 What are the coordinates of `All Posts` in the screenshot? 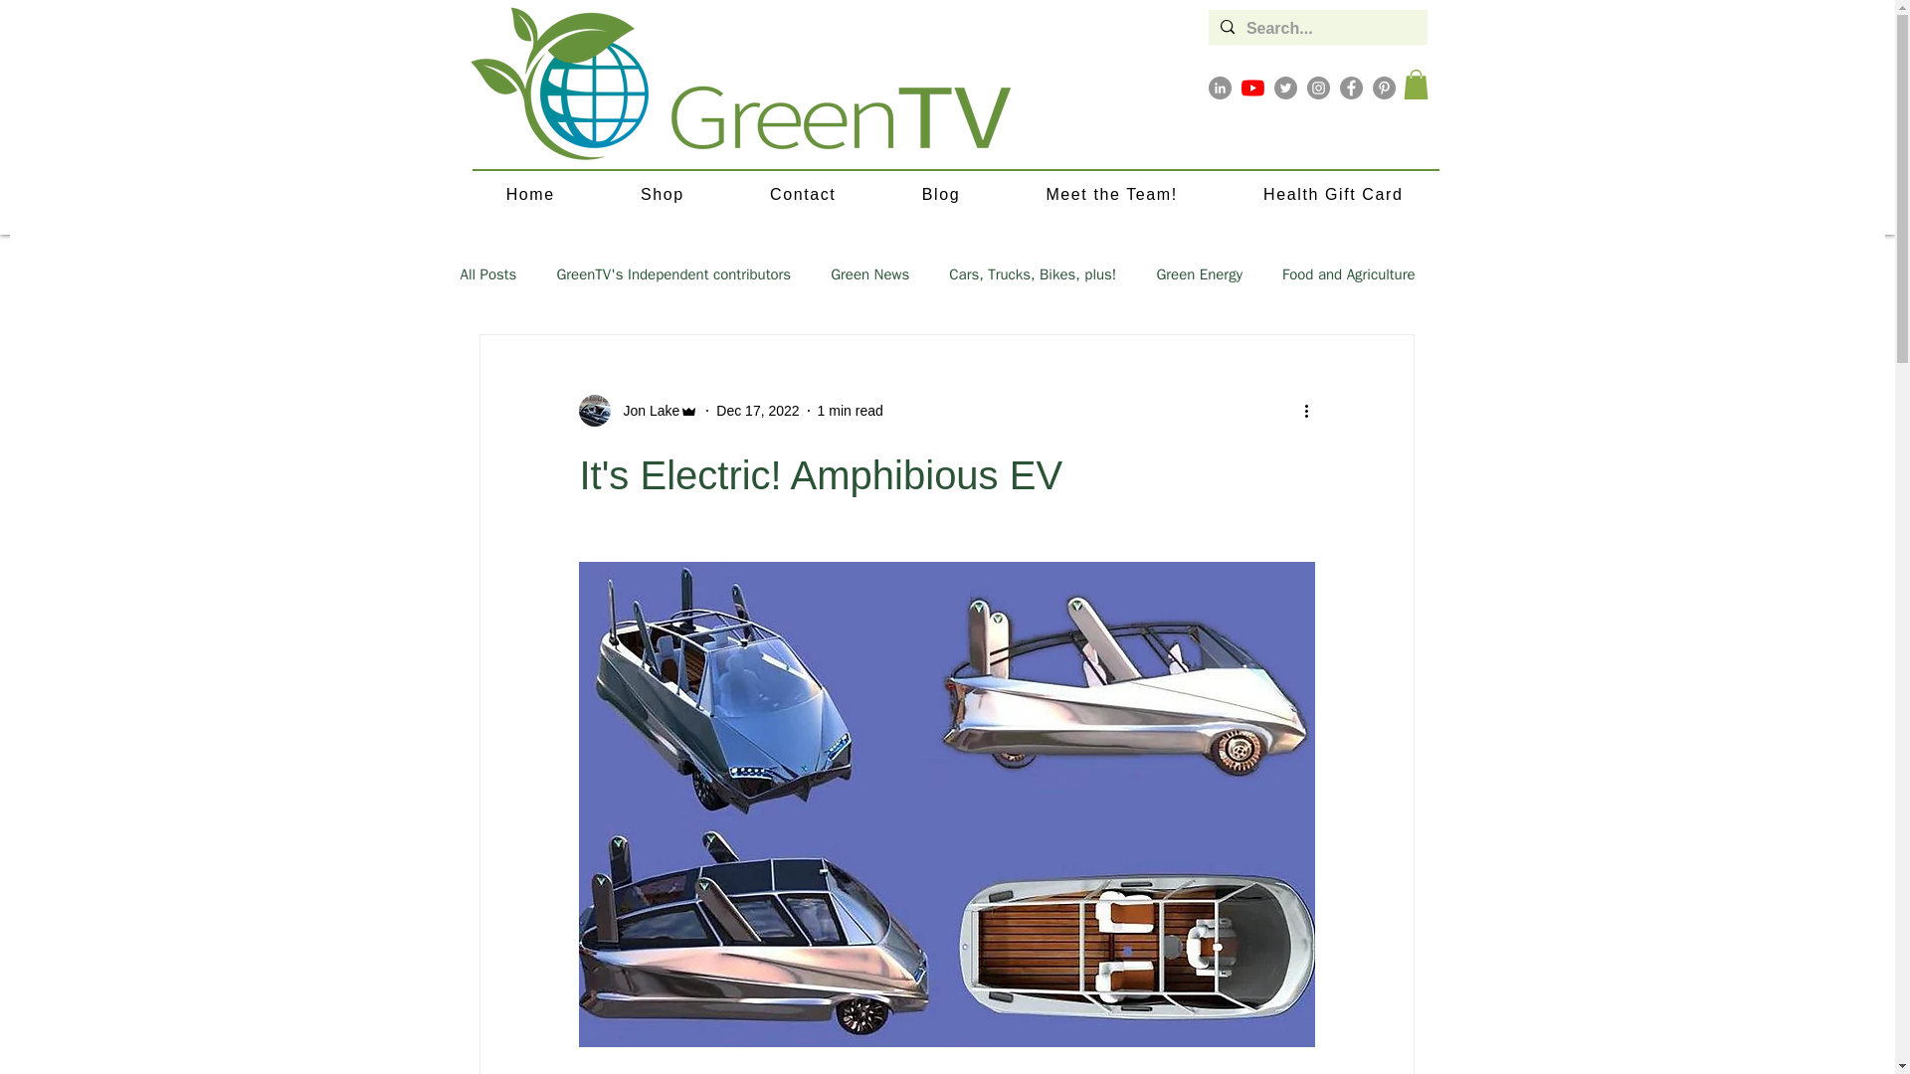 It's located at (1111, 195).